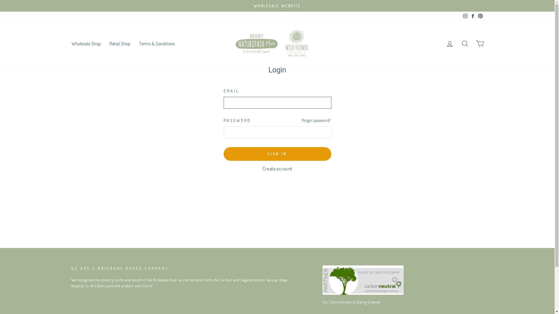 This screenshot has width=559, height=314. Describe the element at coordinates (317, 120) in the screenshot. I see `Forgot password?` at that location.